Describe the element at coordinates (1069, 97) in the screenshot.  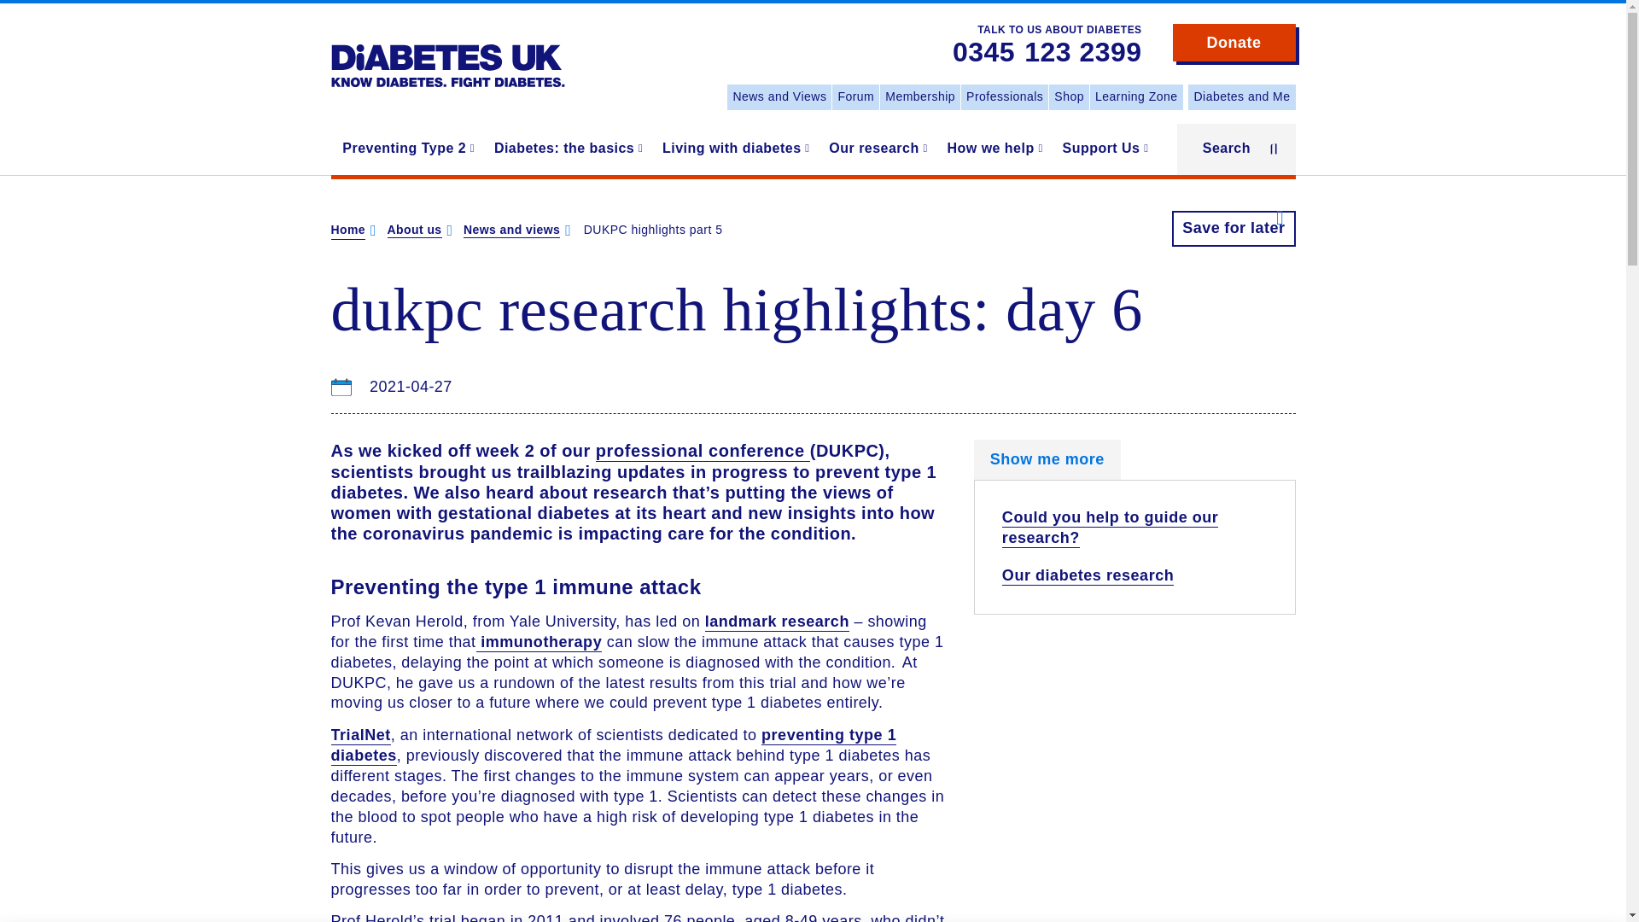
I see `Shop` at that location.